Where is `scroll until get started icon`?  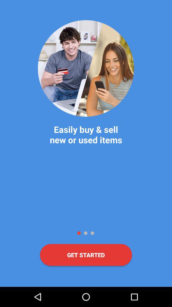 scroll until get started icon is located at coordinates (86, 255).